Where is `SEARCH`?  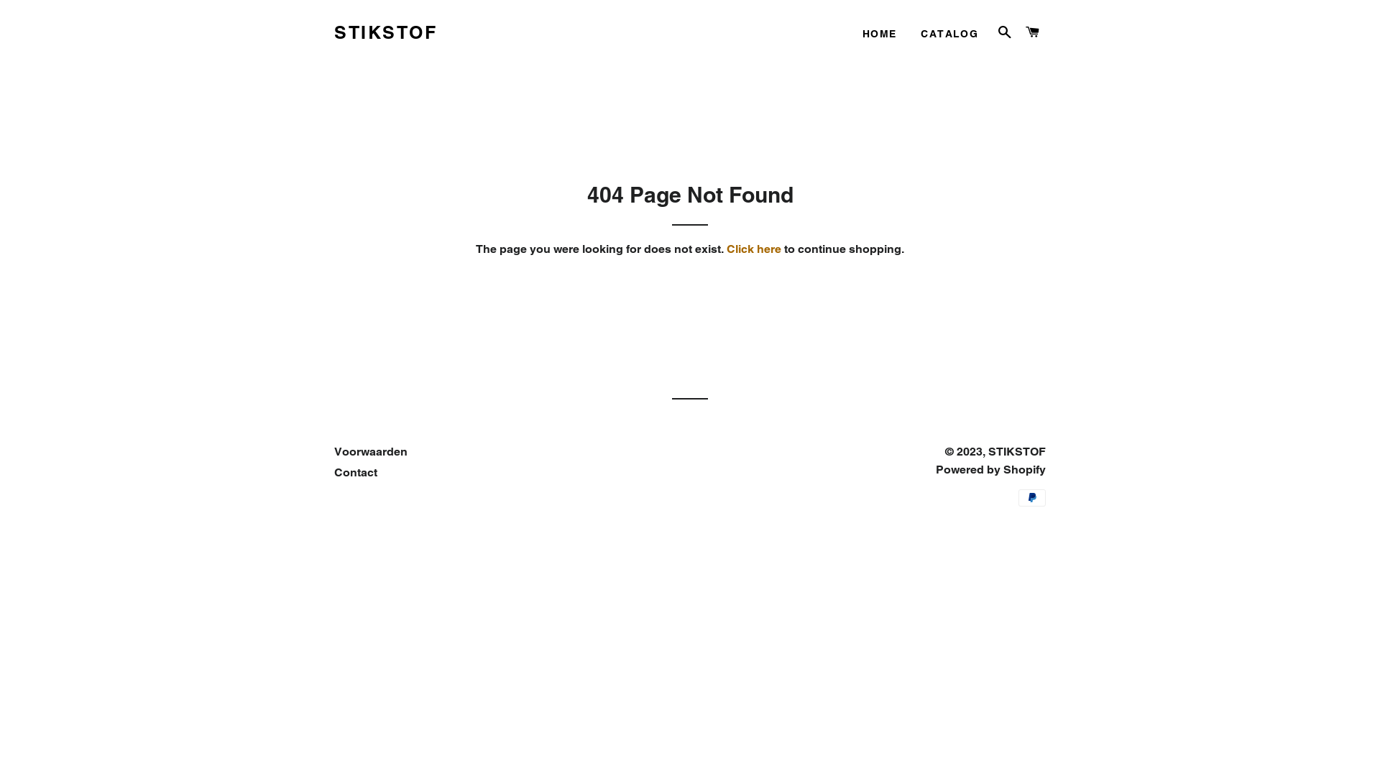
SEARCH is located at coordinates (1005, 32).